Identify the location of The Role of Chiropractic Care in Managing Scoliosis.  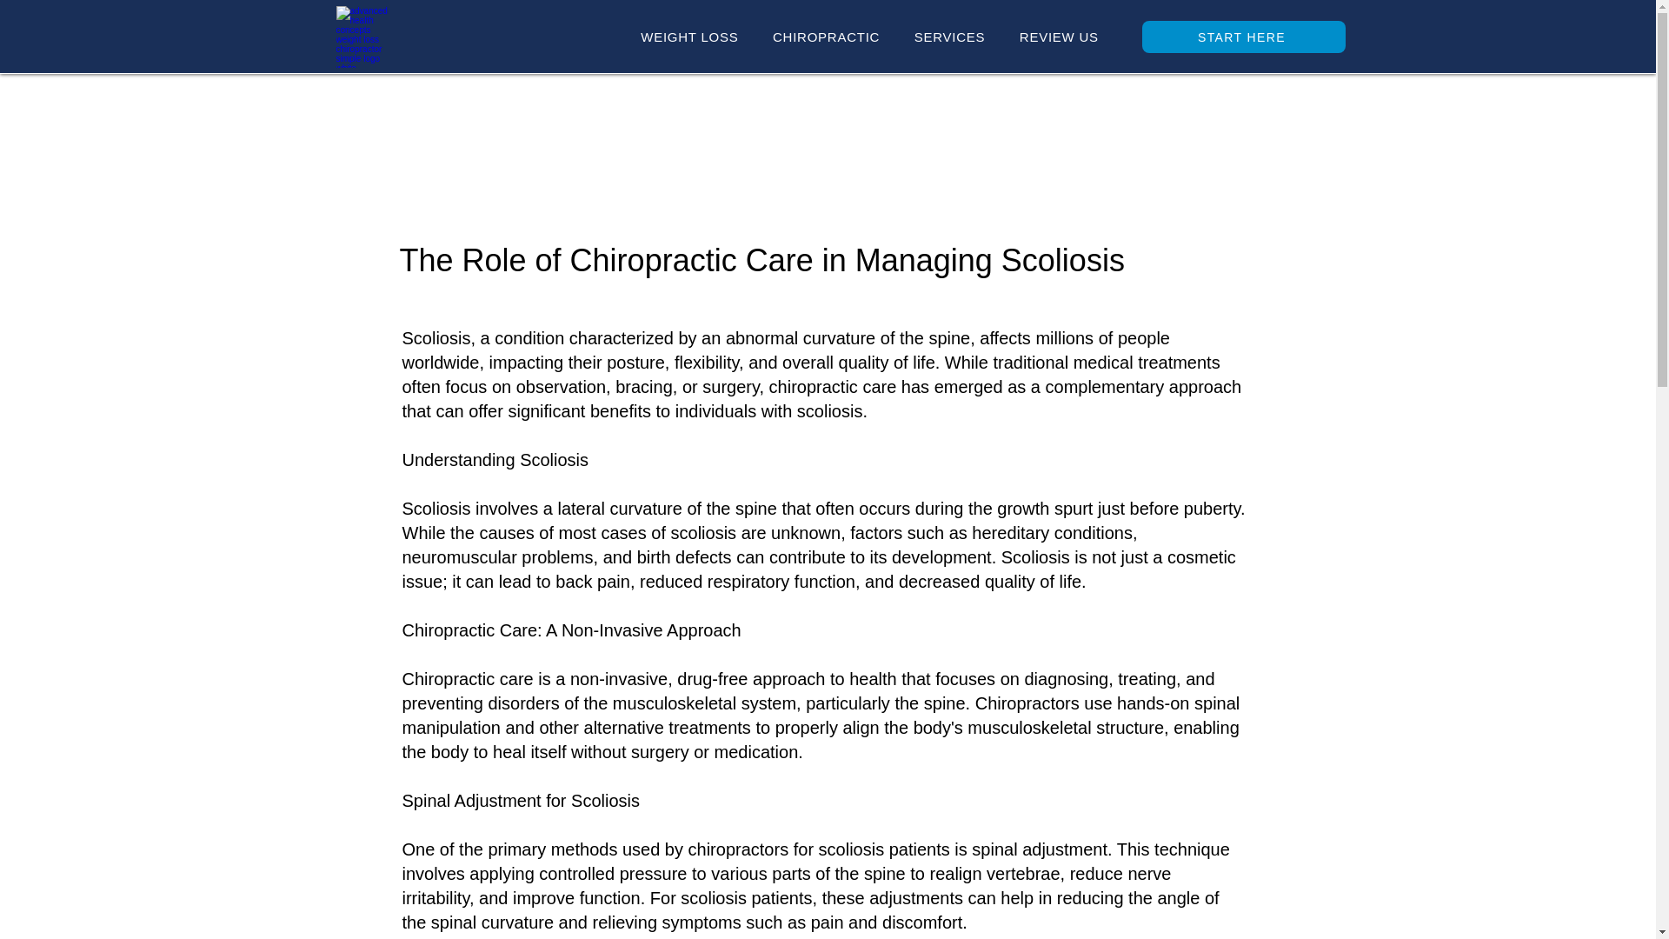
(762, 259).